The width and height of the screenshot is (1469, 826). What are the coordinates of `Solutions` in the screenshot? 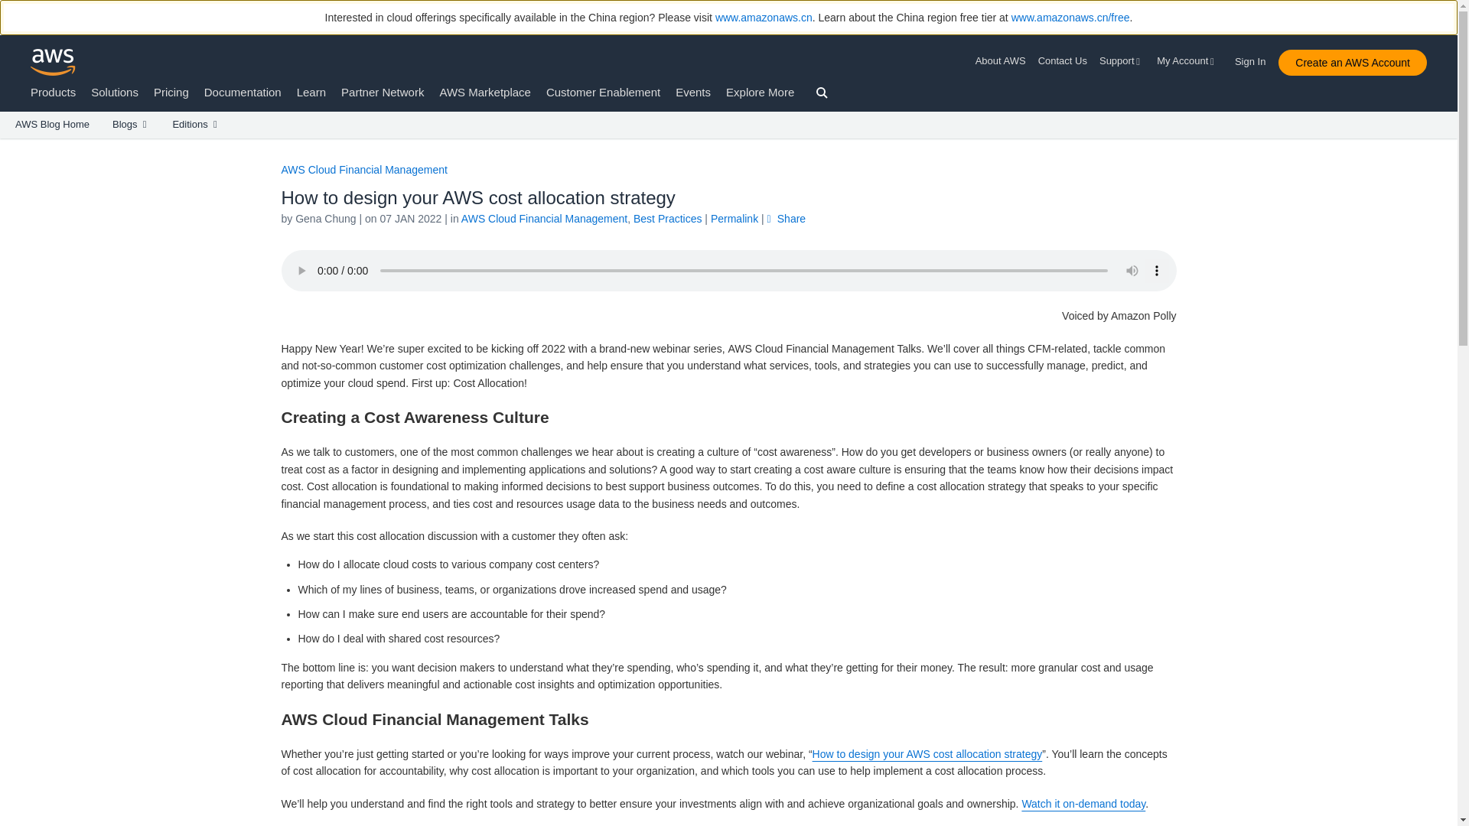 It's located at (115, 92).